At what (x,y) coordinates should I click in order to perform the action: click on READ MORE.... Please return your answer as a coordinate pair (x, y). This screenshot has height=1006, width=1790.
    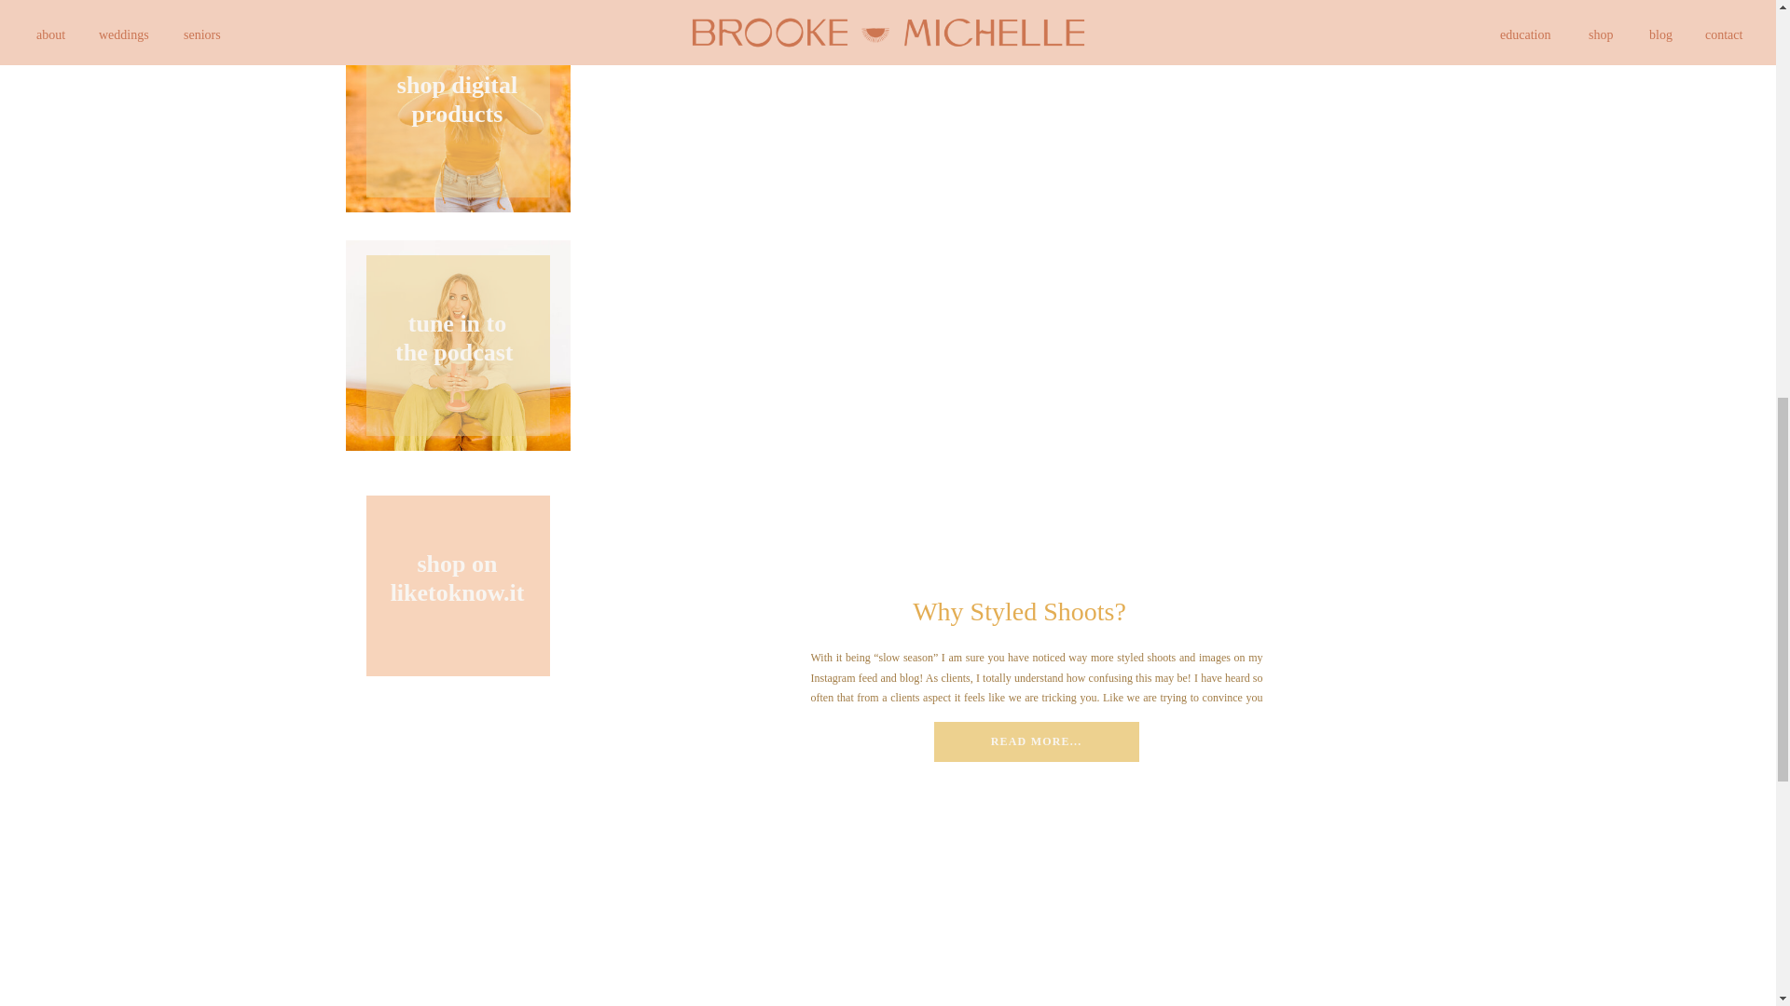
    Looking at the image, I should click on (1035, 741).